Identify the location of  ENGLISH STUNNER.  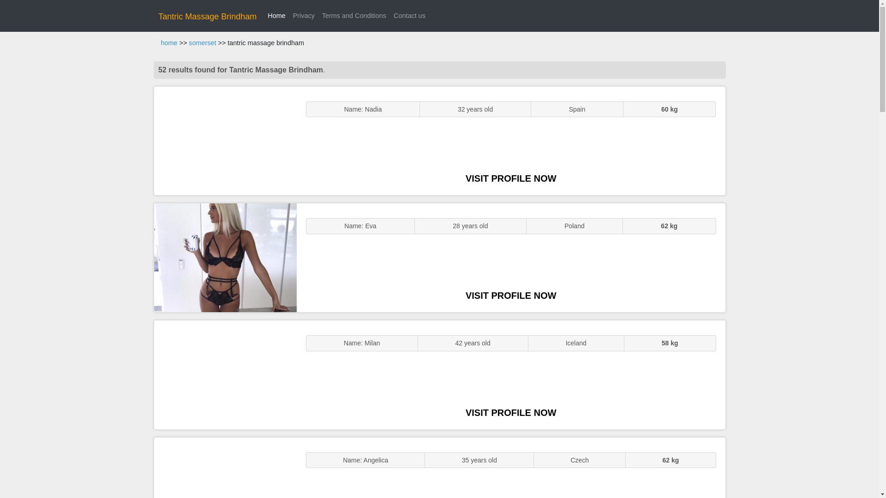
(225, 141).